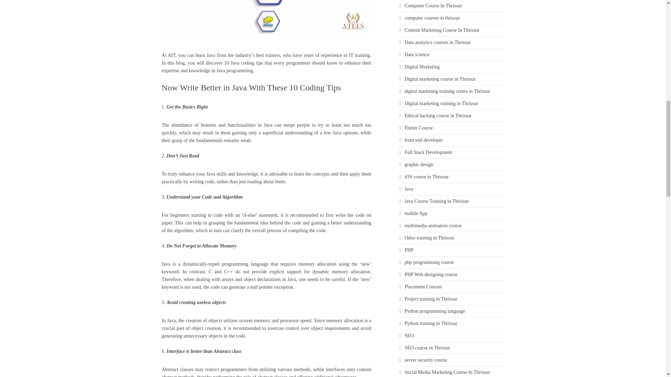  Describe the element at coordinates (452, 67) in the screenshot. I see `Digital Marketing` at that location.